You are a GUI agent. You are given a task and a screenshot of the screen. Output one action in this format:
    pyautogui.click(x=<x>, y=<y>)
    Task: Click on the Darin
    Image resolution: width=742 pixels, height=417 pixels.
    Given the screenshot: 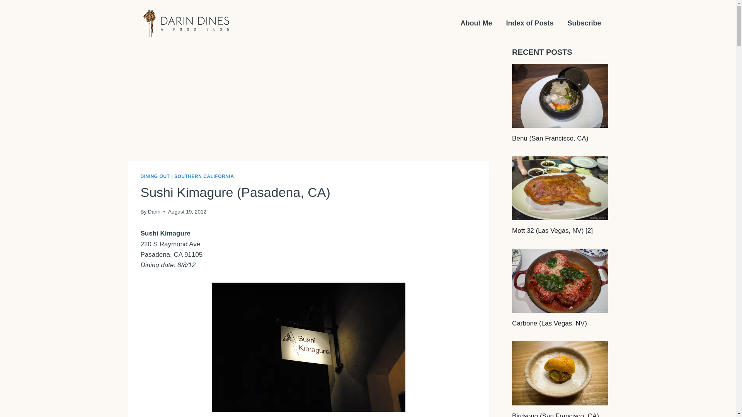 What is the action you would take?
    pyautogui.click(x=154, y=212)
    